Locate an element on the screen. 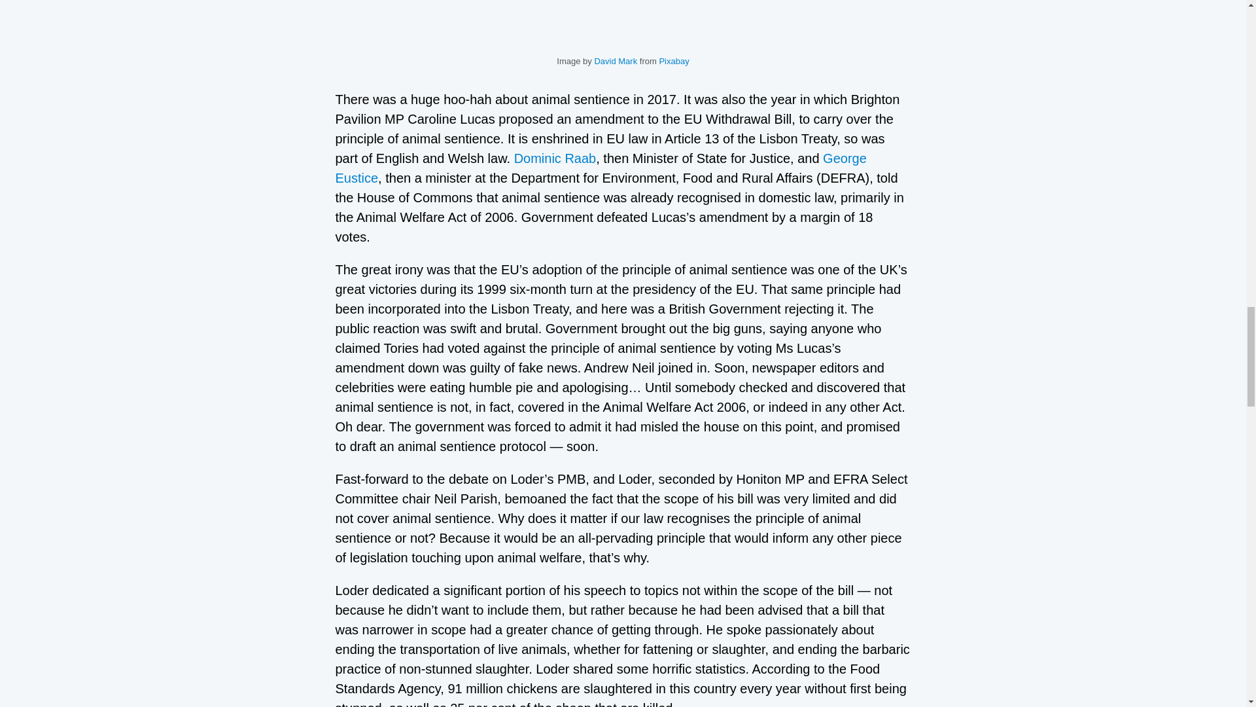  Pixabay is located at coordinates (673, 62).